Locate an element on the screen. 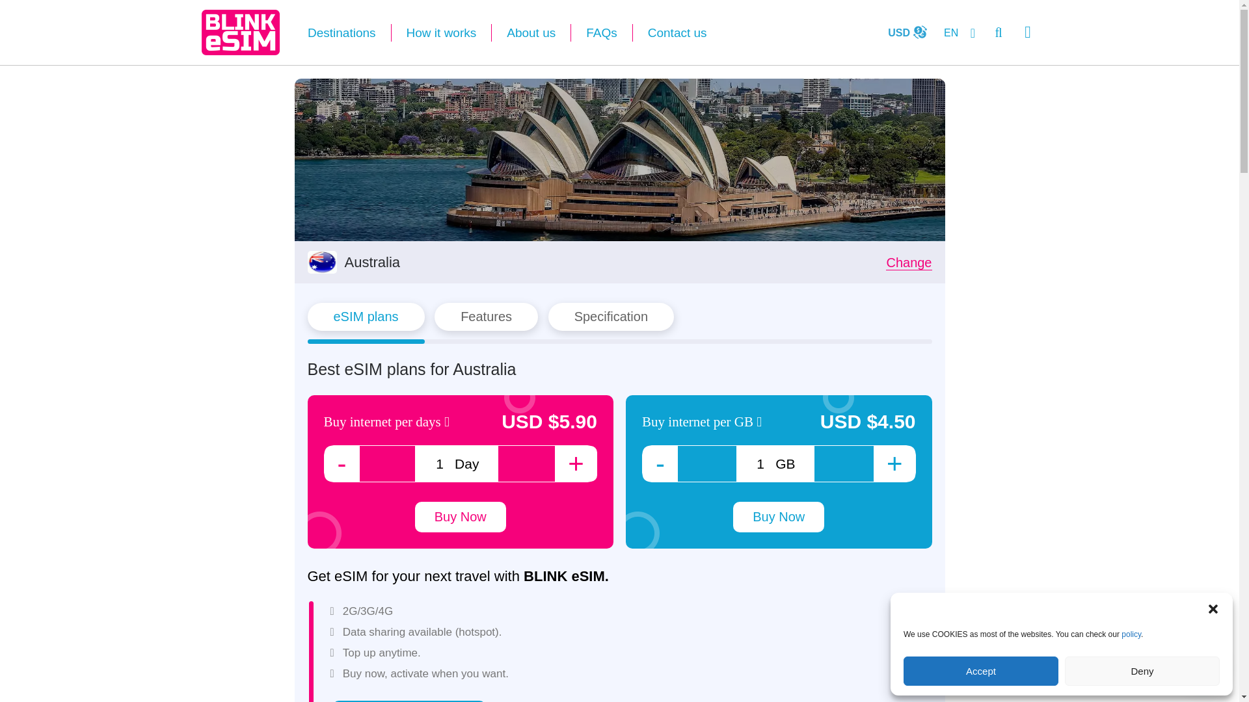 This screenshot has height=702, width=1249. Features is located at coordinates (487, 316).